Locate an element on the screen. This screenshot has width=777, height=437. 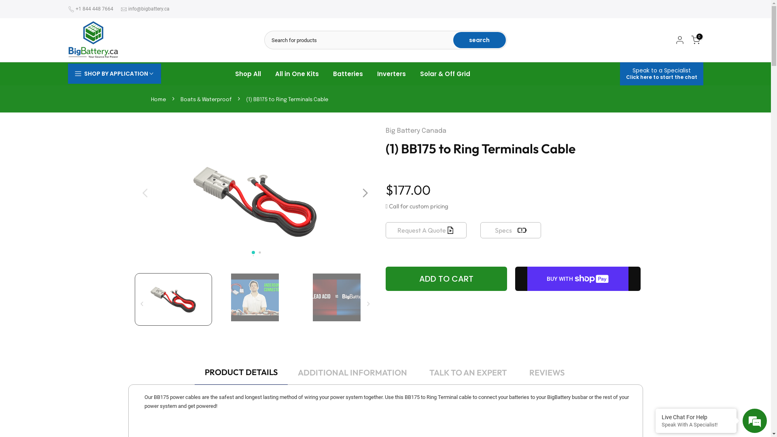
Solar & Off Grid is located at coordinates (445, 74).